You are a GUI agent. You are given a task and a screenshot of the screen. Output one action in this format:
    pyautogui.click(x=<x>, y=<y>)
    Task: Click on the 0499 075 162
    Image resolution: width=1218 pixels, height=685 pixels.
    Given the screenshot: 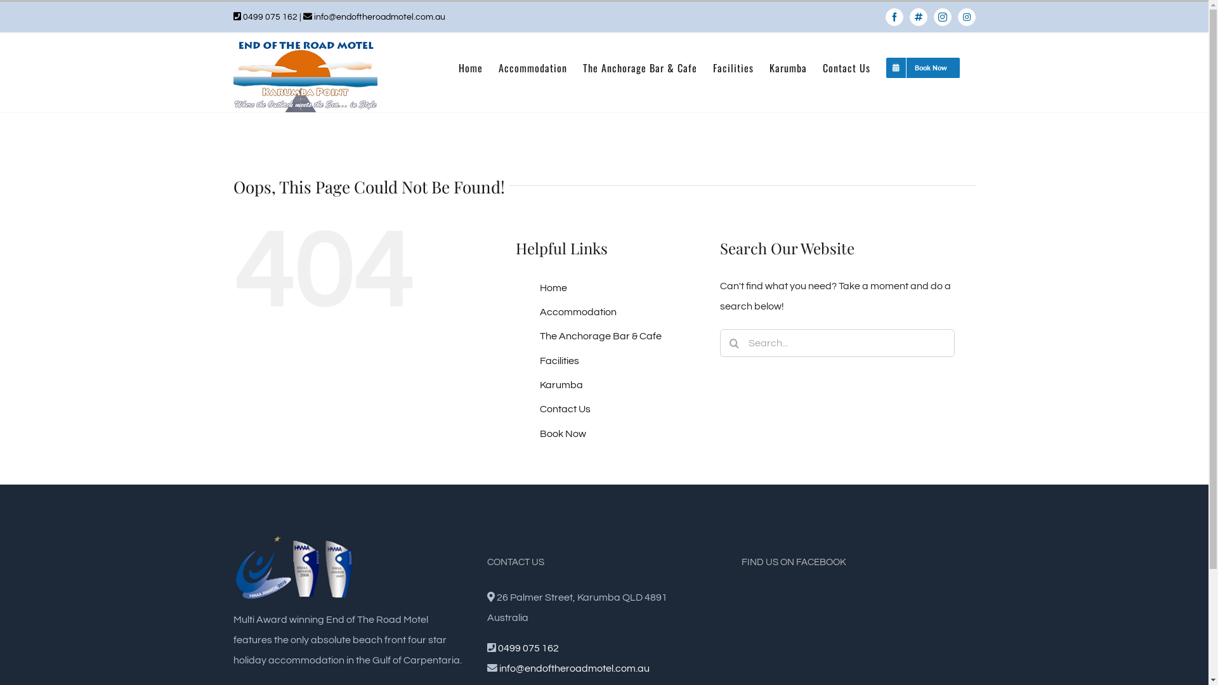 What is the action you would take?
    pyautogui.click(x=528, y=648)
    